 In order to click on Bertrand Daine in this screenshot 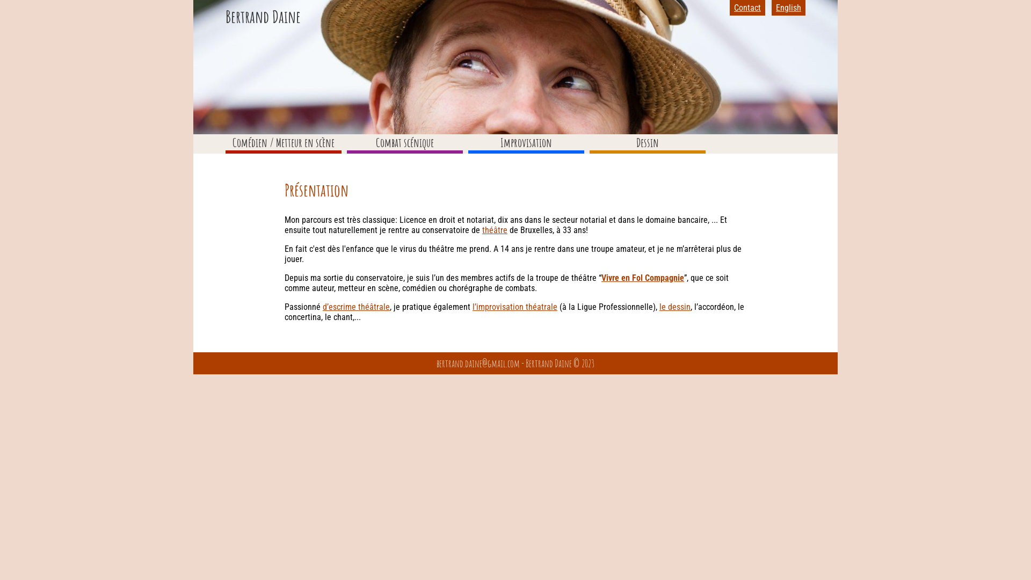, I will do `click(263, 16)`.